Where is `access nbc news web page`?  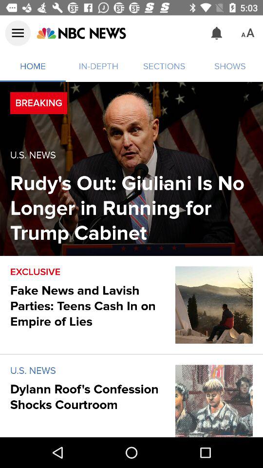 access nbc news web page is located at coordinates (81, 33).